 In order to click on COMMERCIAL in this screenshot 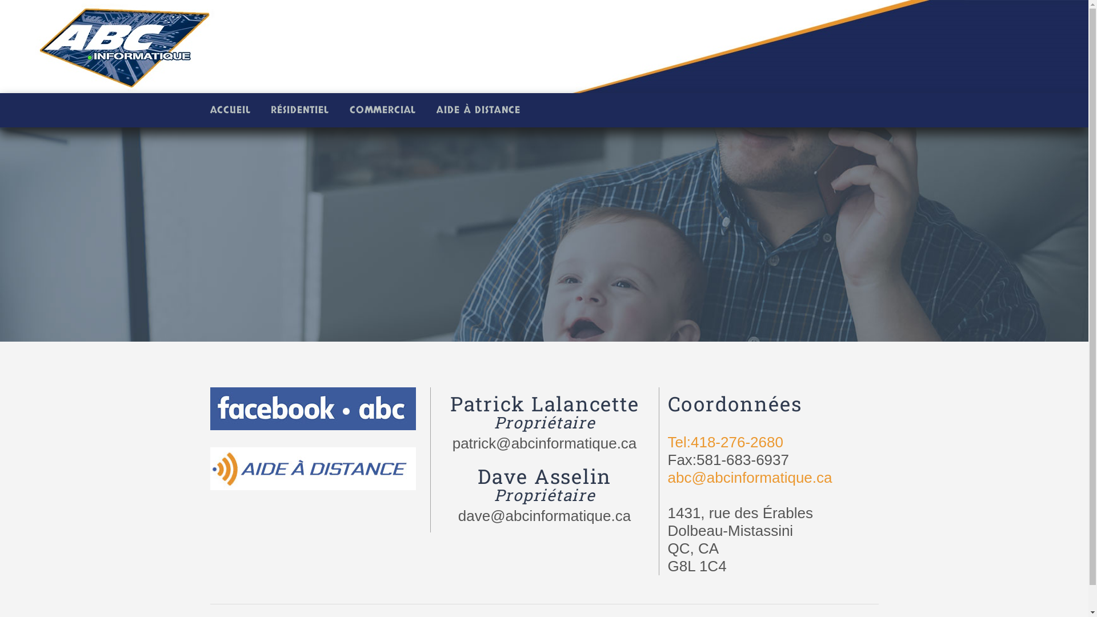, I will do `click(384, 110)`.